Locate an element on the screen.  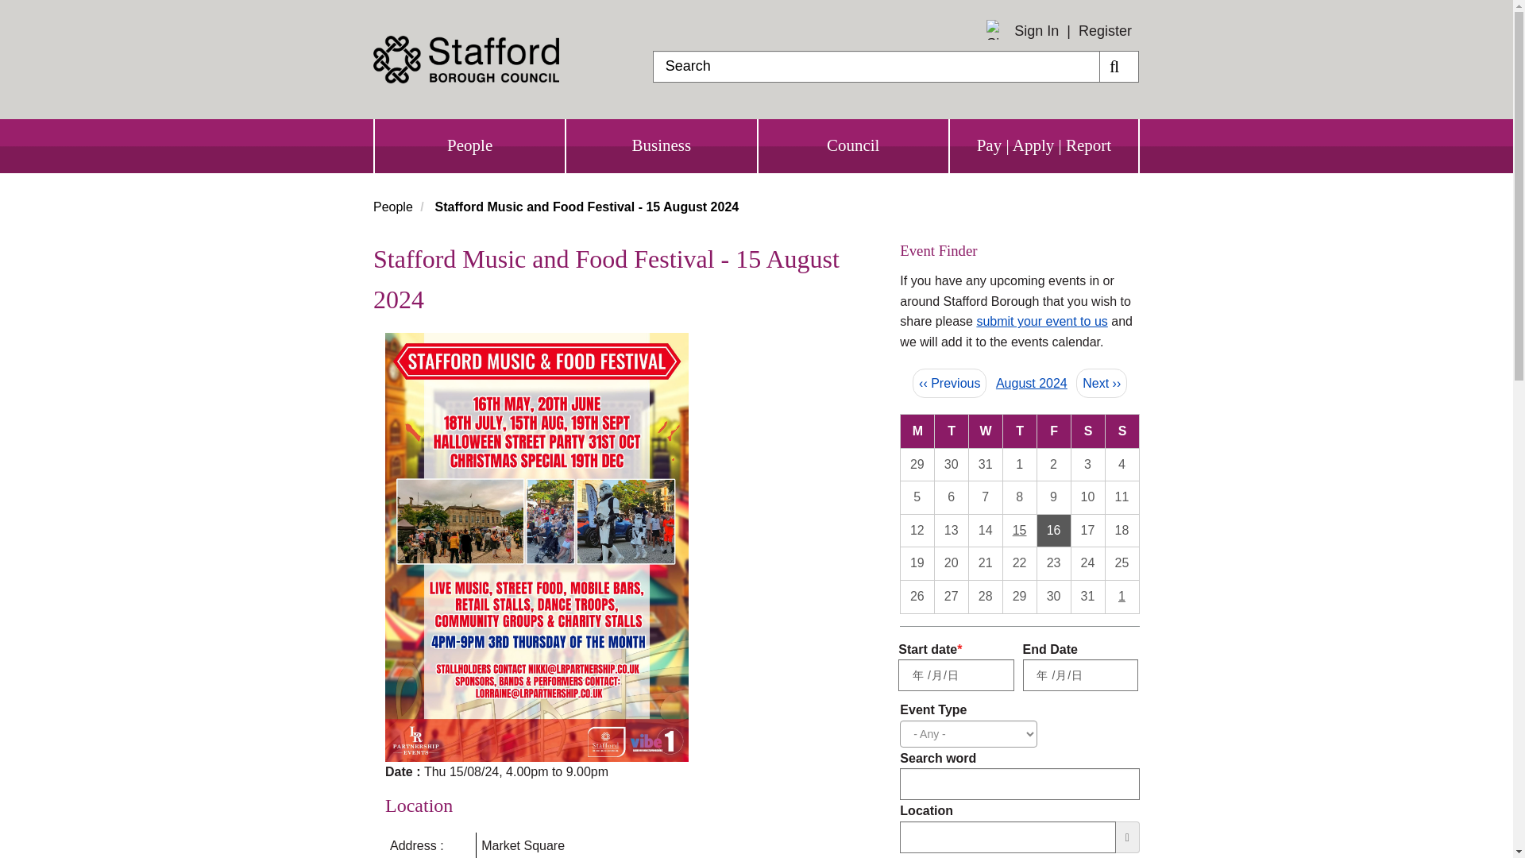
submit your event to us is located at coordinates (1040, 321).